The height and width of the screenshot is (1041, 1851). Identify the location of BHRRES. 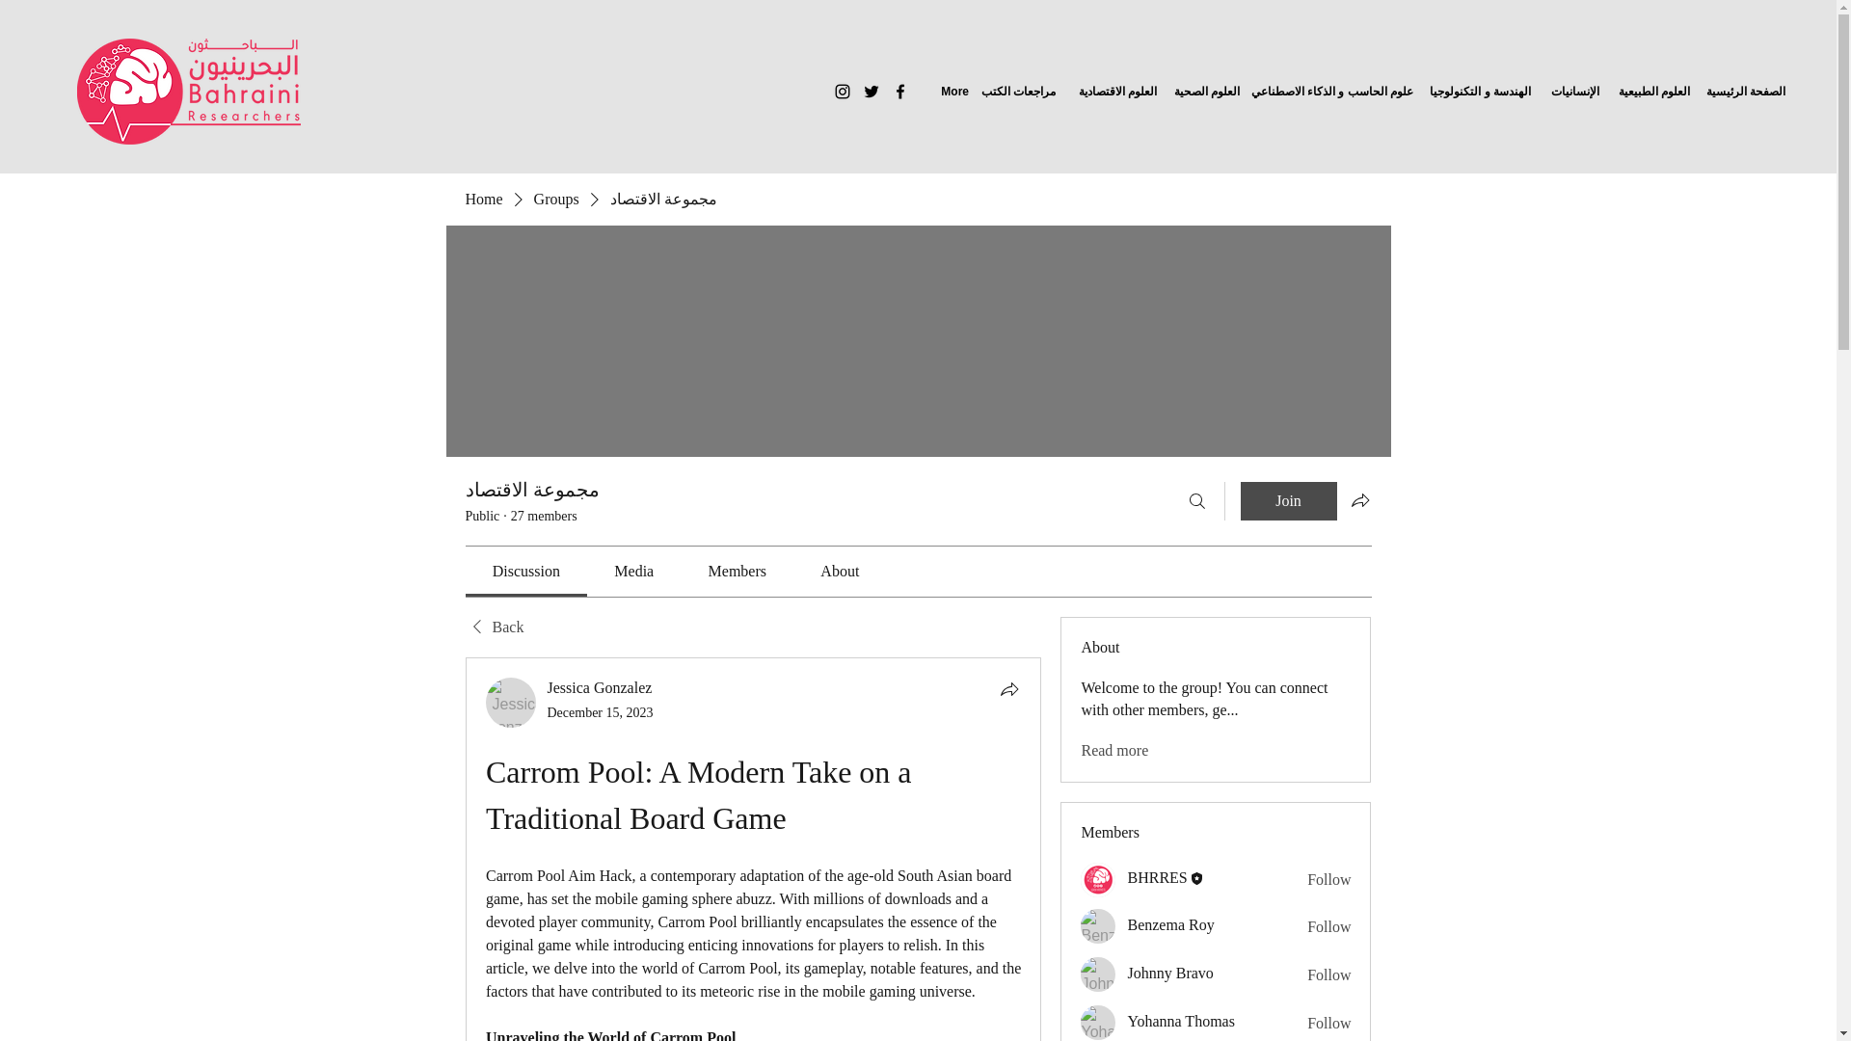
(1098, 879).